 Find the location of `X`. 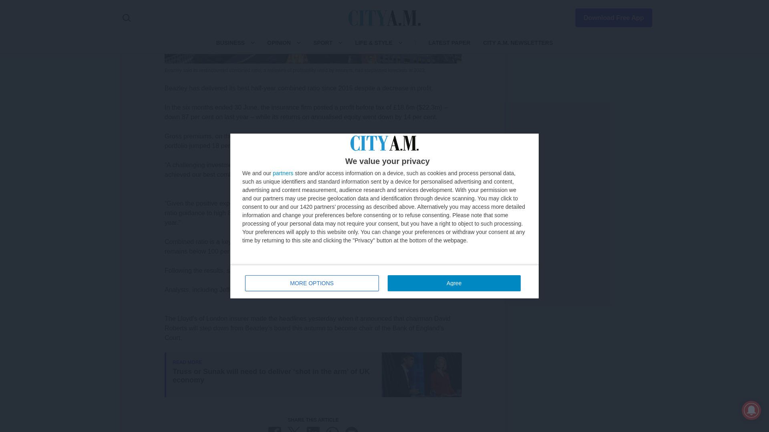

X is located at coordinates (294, 430).